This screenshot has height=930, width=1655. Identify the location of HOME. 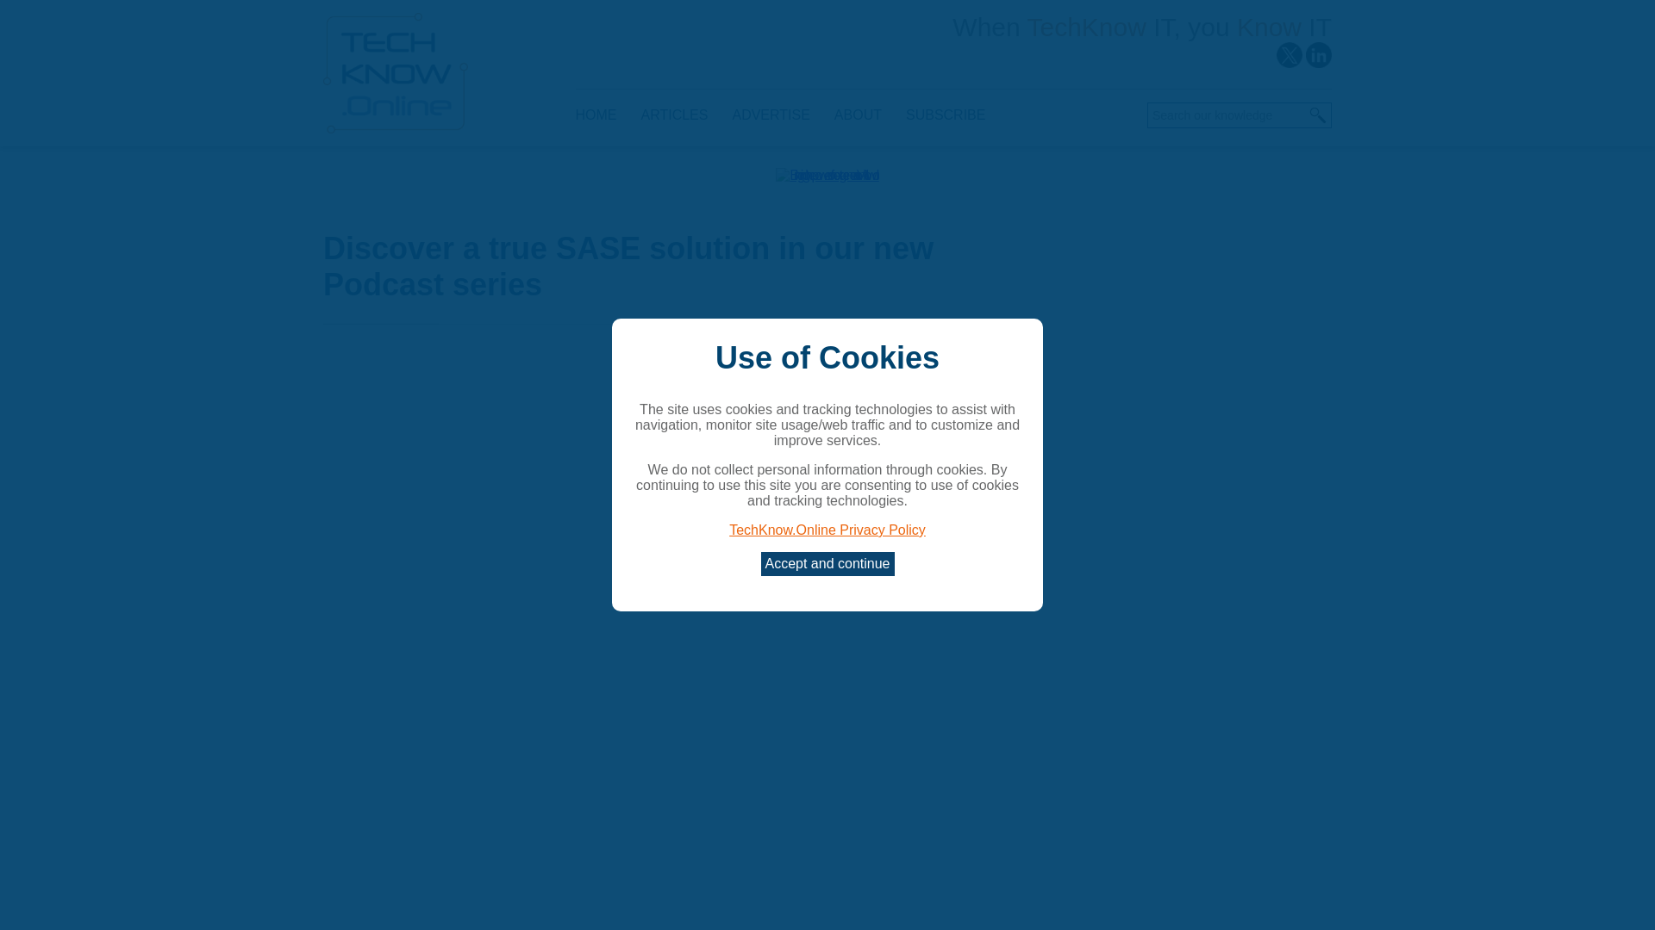
(602, 115).